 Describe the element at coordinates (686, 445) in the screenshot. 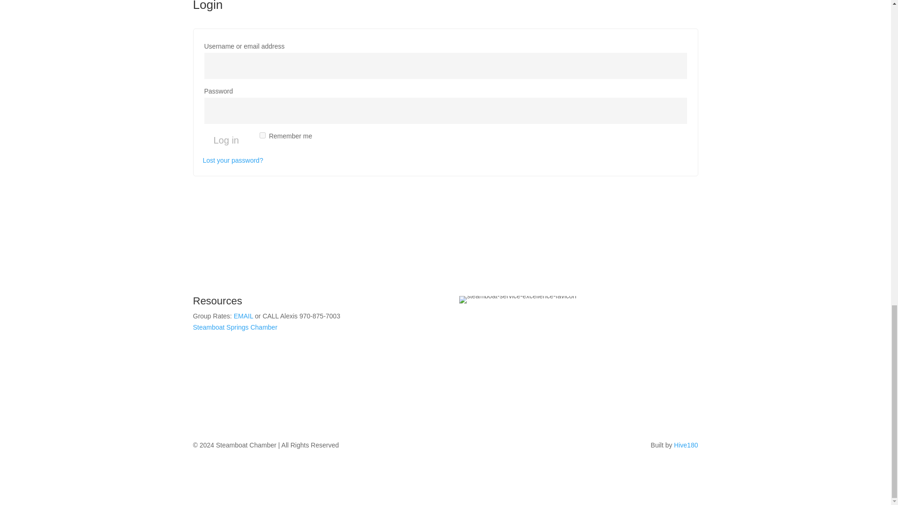

I see `Hive180` at that location.